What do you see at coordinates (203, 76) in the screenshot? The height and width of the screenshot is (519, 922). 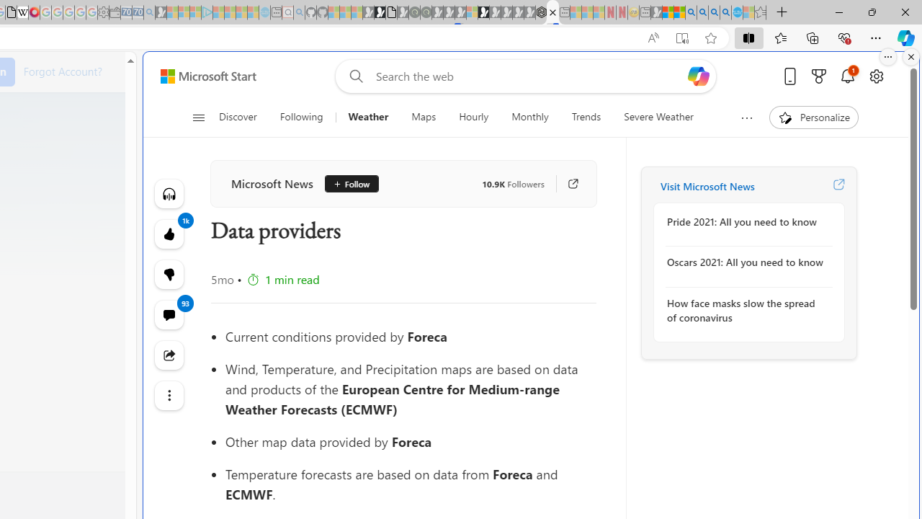 I see `Skip to content` at bounding box center [203, 76].